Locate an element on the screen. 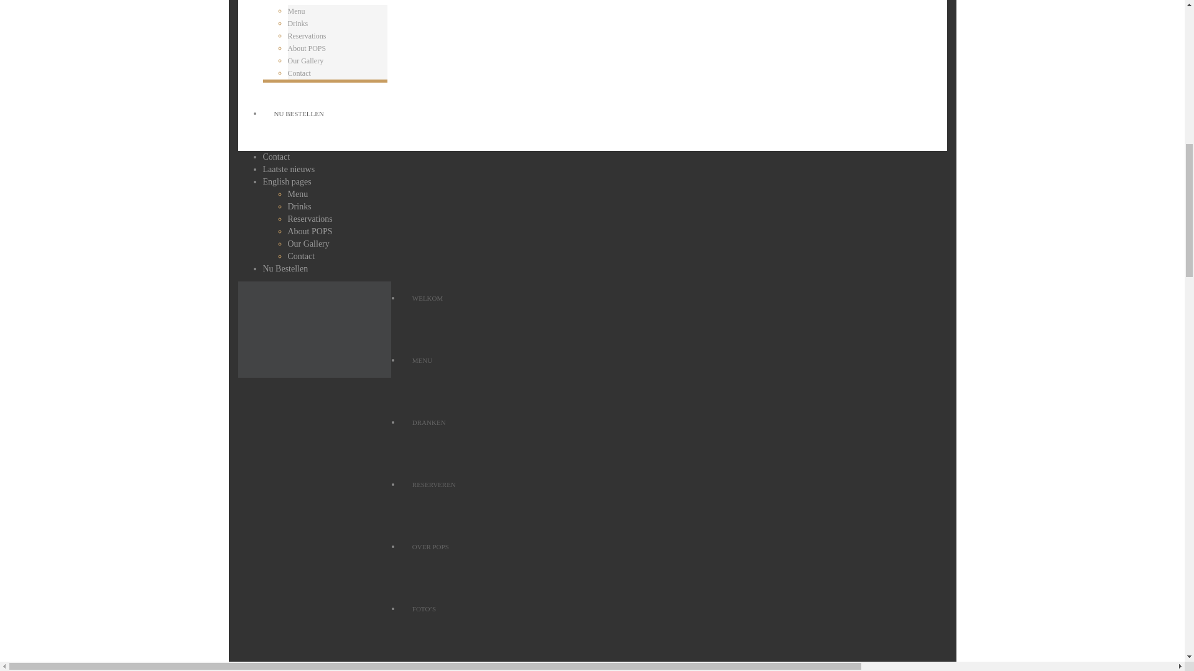 Image resolution: width=1194 pixels, height=671 pixels. Our Gallery is located at coordinates (305, 60).